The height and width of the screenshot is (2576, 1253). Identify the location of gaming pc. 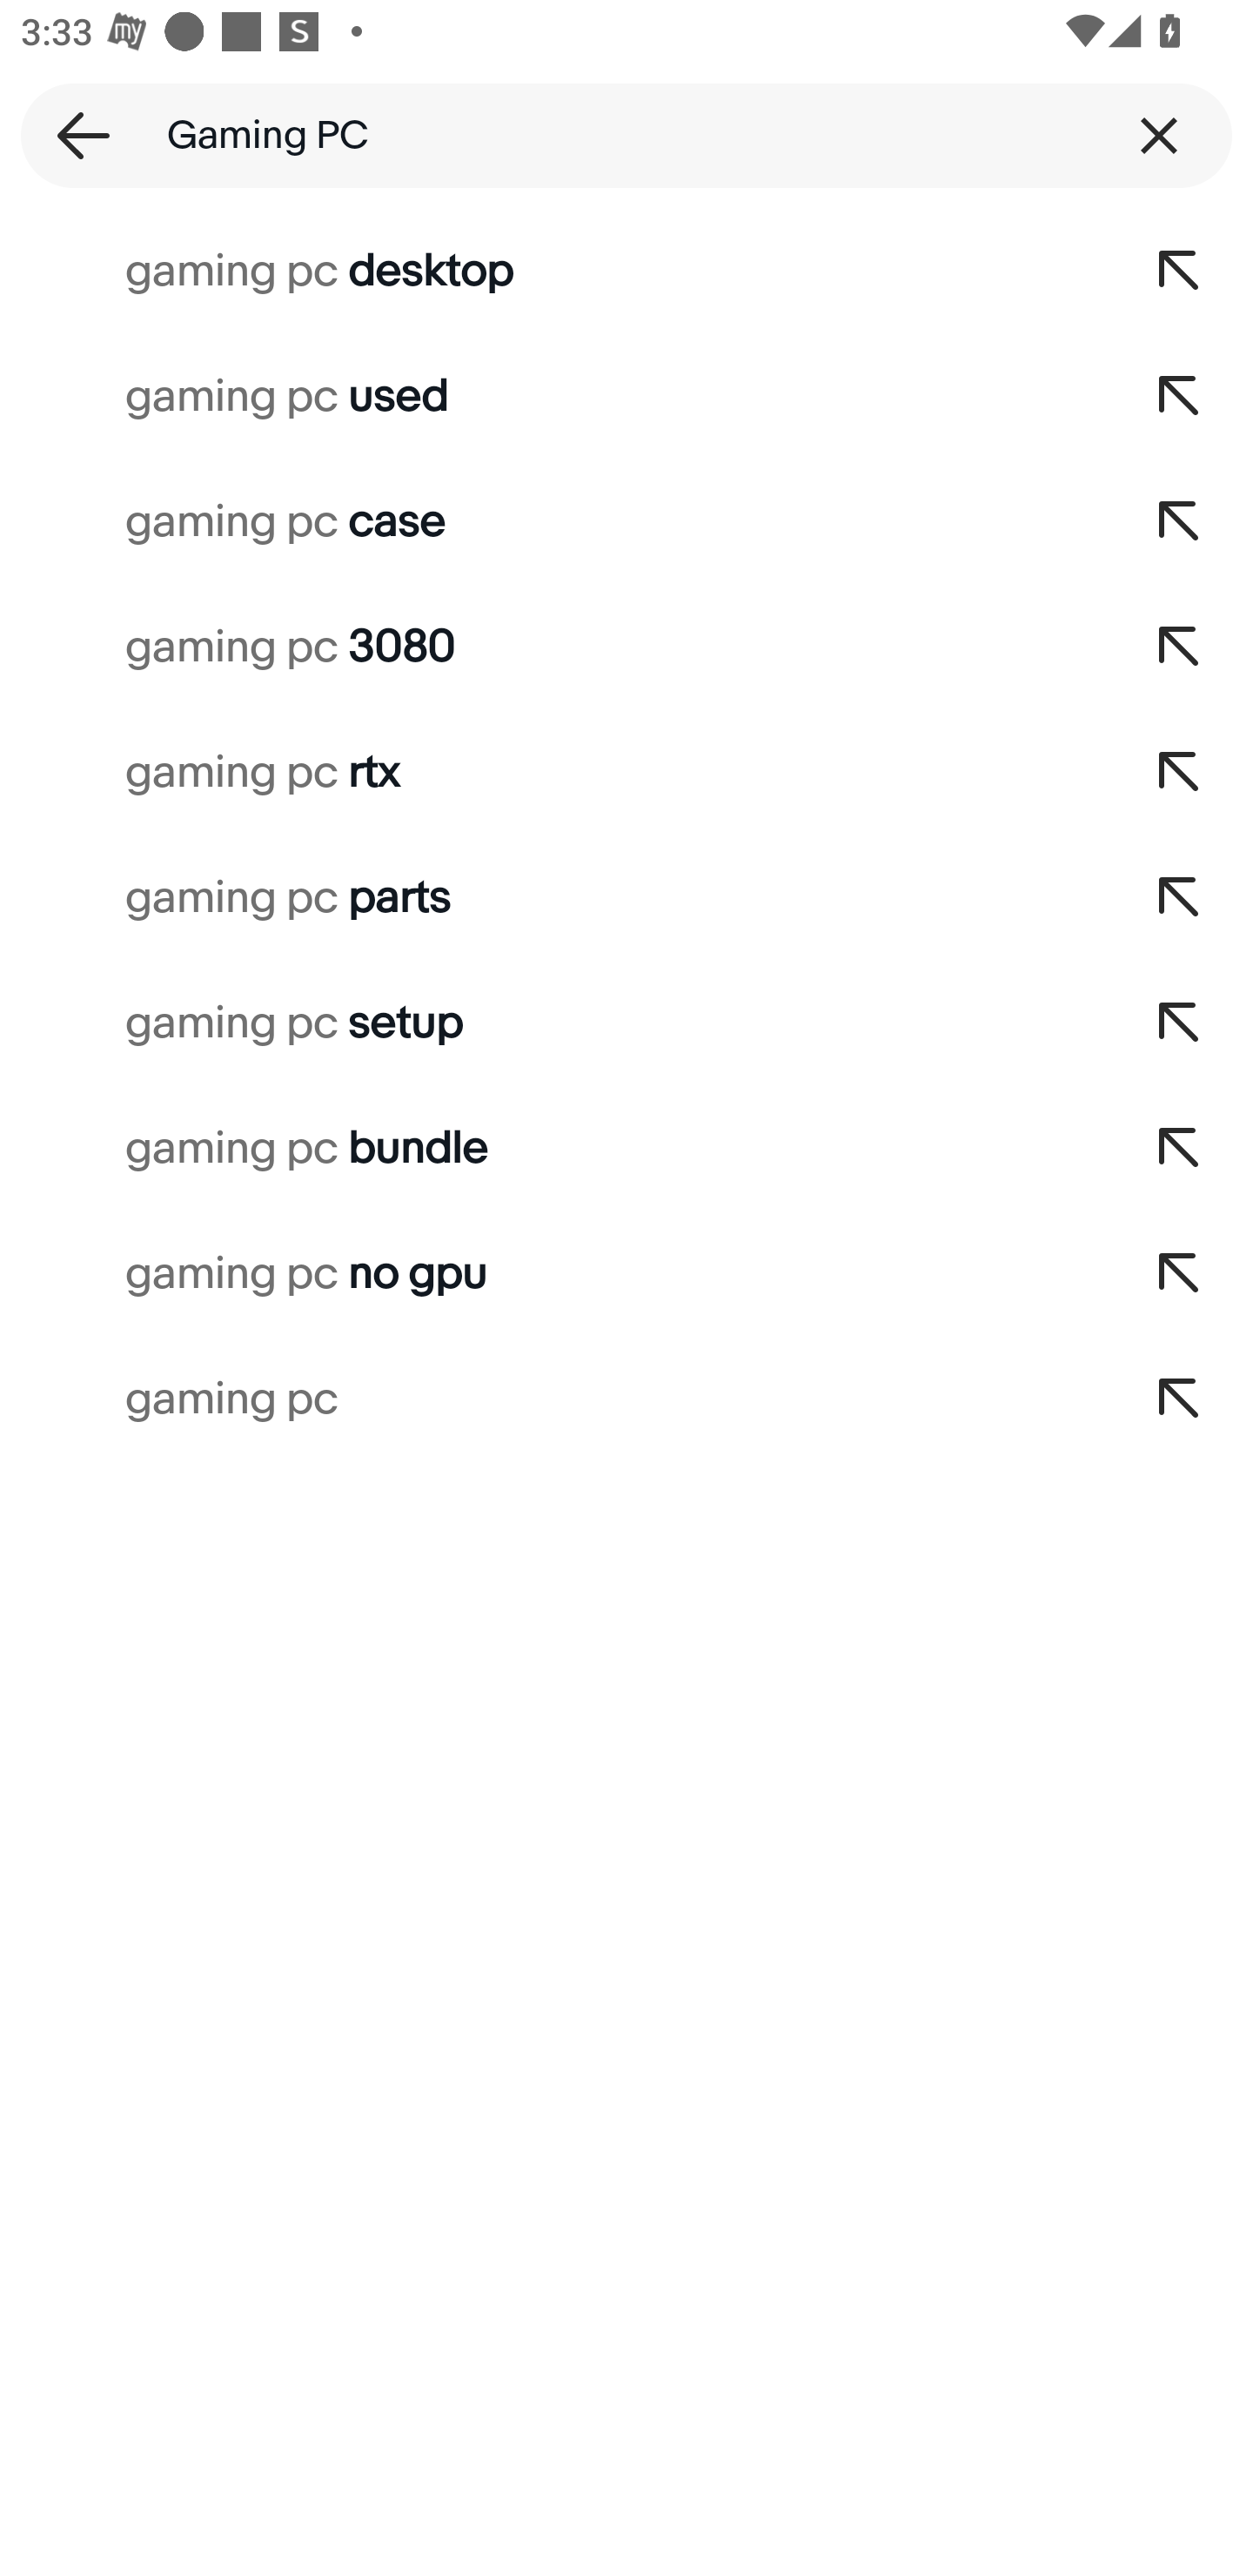
(553, 1399).